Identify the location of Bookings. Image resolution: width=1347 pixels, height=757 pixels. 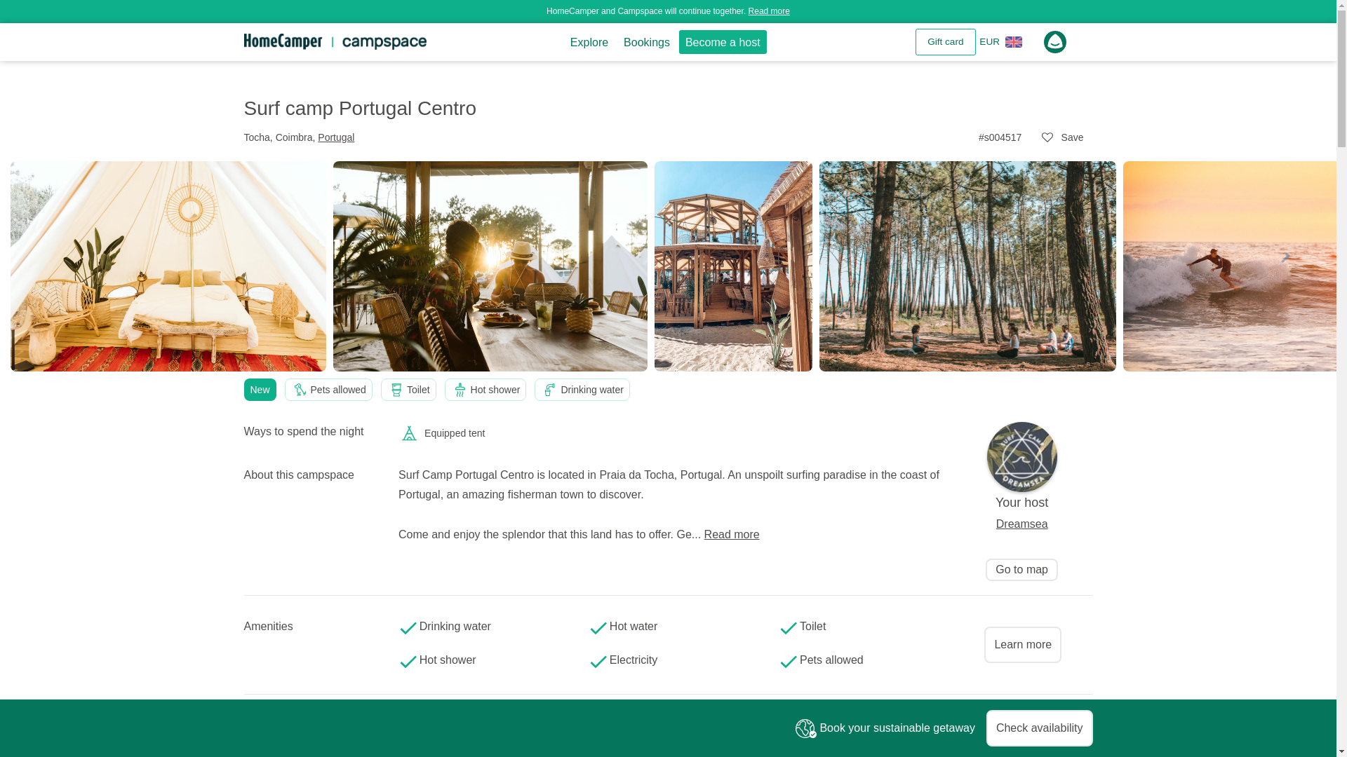
(646, 42).